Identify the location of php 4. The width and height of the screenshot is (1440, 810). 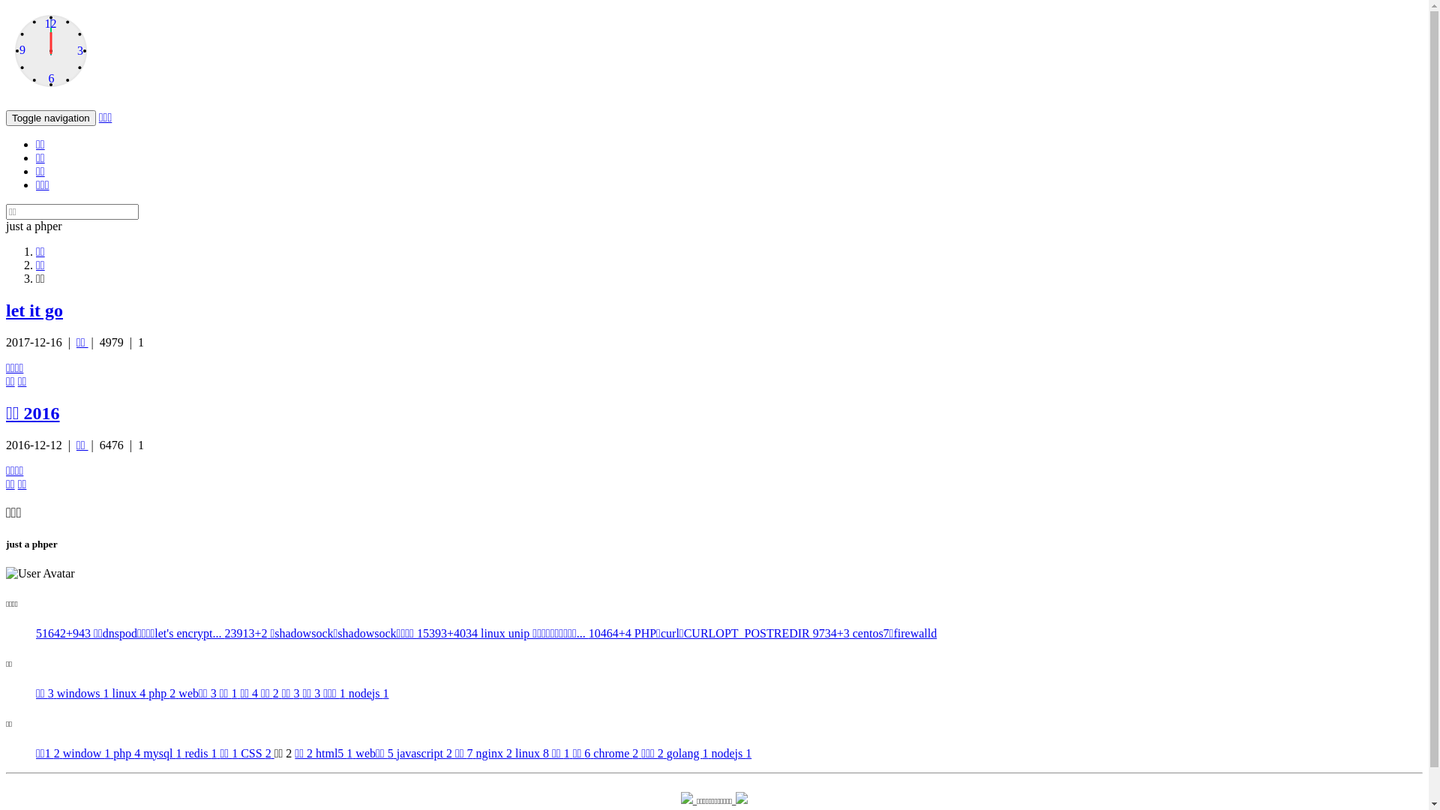
(128, 753).